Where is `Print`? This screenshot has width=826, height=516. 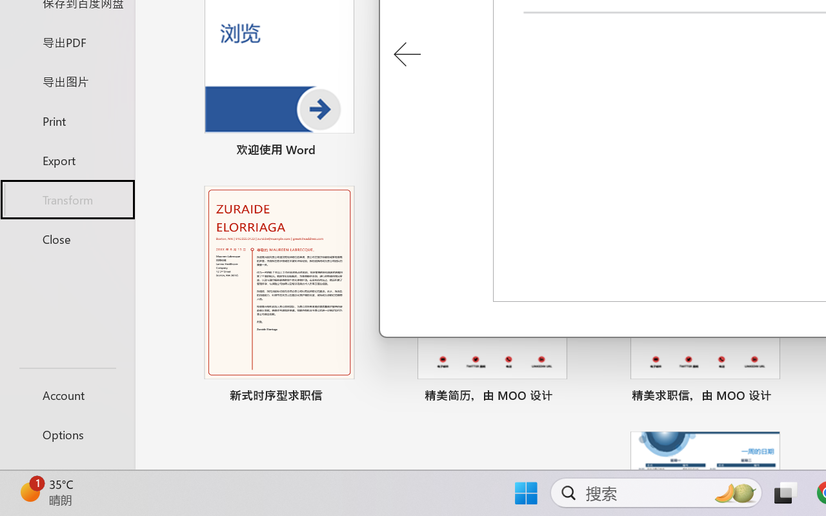
Print is located at coordinates (67, 120).